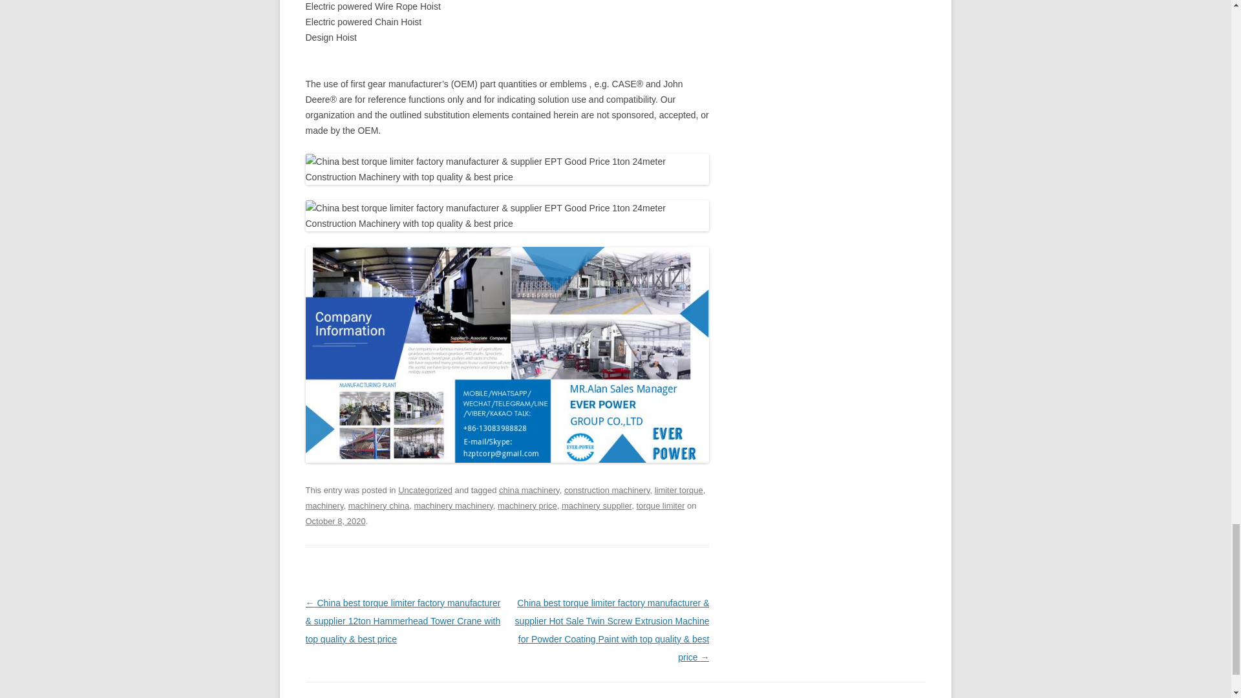 This screenshot has width=1241, height=698. Describe the element at coordinates (335, 521) in the screenshot. I see `4:26 pm` at that location.